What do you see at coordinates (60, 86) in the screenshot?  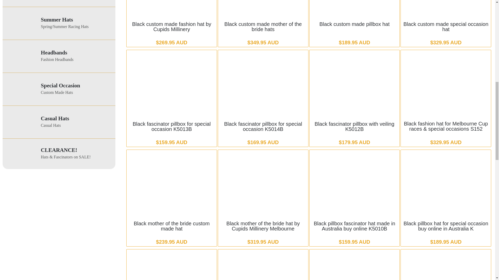 I see `Special Occasion` at bounding box center [60, 86].